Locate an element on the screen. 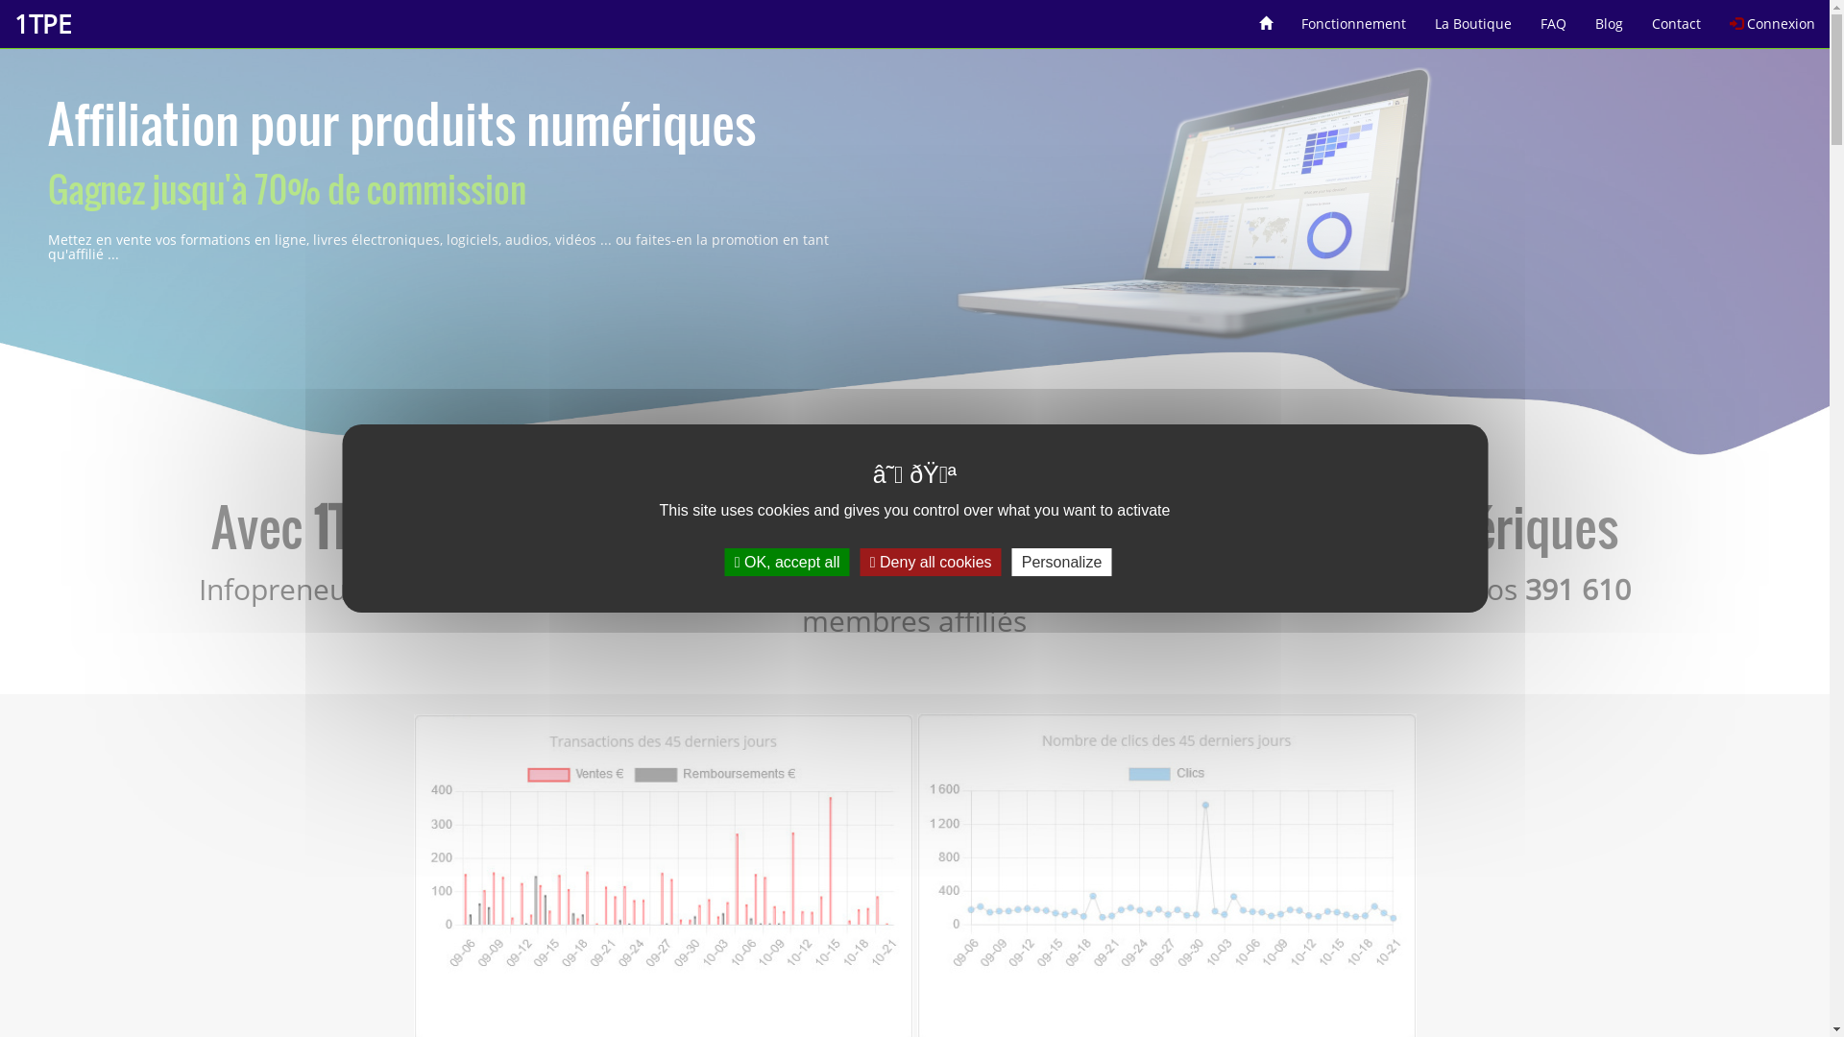 Image resolution: width=1844 pixels, height=1037 pixels. Fonctionnement is located at coordinates (1354, 17).